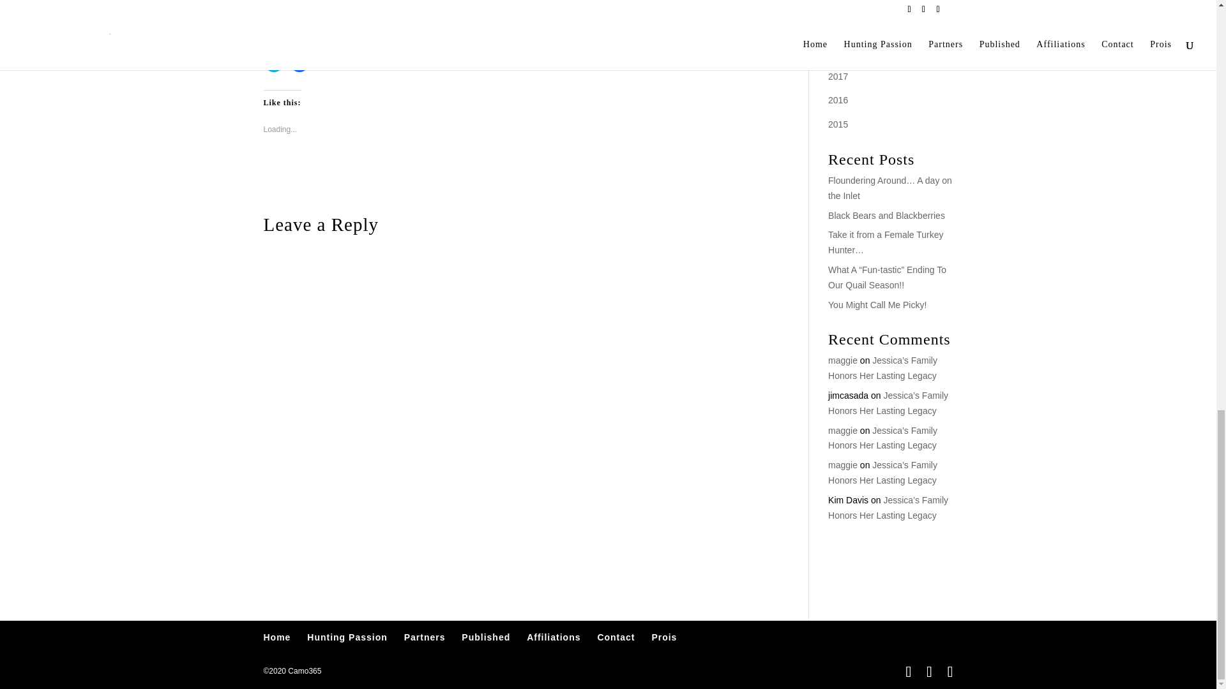 This screenshot has height=689, width=1226. I want to click on Click to share on Facebook, so click(298, 62).